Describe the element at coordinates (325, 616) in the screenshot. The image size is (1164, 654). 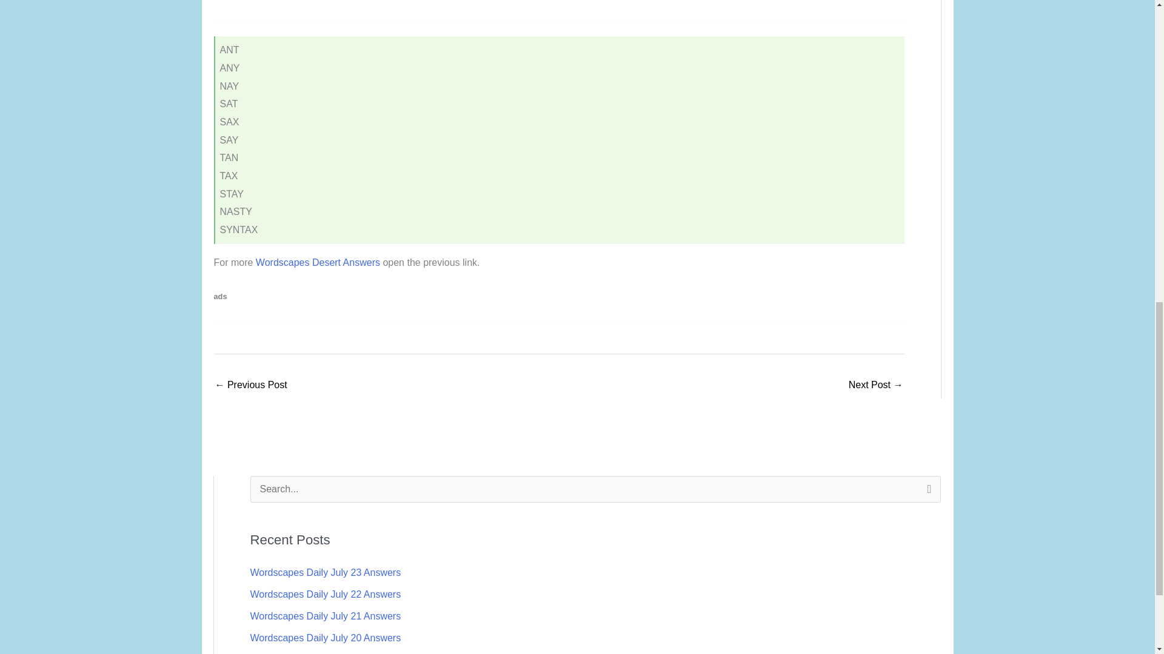
I see `Wordscapes Daily July 21 Answers` at that location.